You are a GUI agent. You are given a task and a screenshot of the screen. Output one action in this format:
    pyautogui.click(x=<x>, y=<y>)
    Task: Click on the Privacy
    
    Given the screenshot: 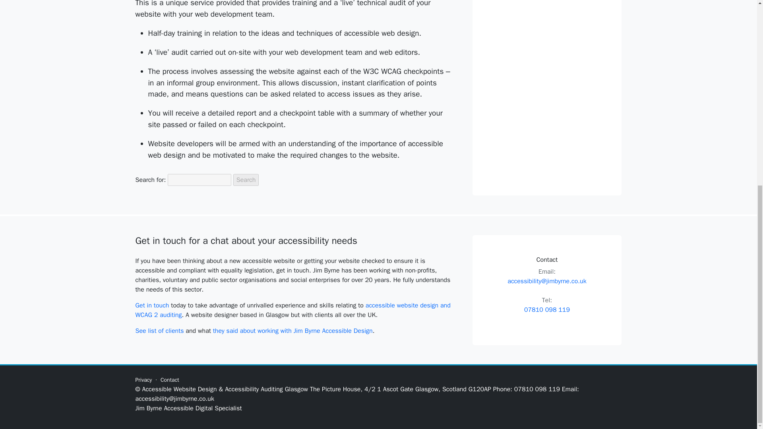 What is the action you would take?
    pyautogui.click(x=143, y=380)
    